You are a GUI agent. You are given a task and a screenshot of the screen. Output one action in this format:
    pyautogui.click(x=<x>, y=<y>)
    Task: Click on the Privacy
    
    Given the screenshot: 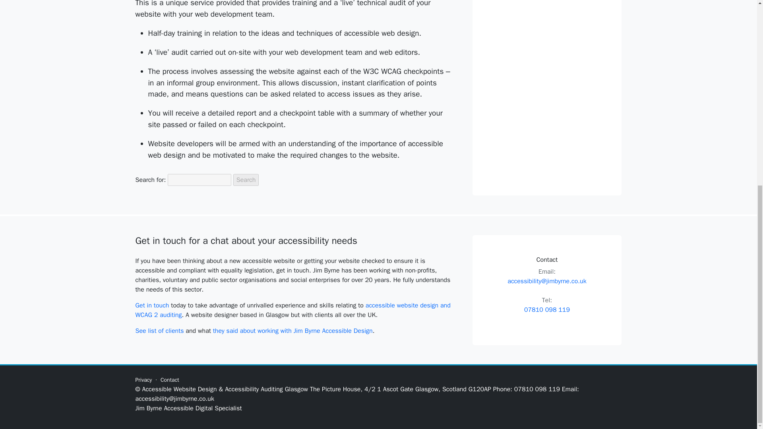 What is the action you would take?
    pyautogui.click(x=143, y=380)
    